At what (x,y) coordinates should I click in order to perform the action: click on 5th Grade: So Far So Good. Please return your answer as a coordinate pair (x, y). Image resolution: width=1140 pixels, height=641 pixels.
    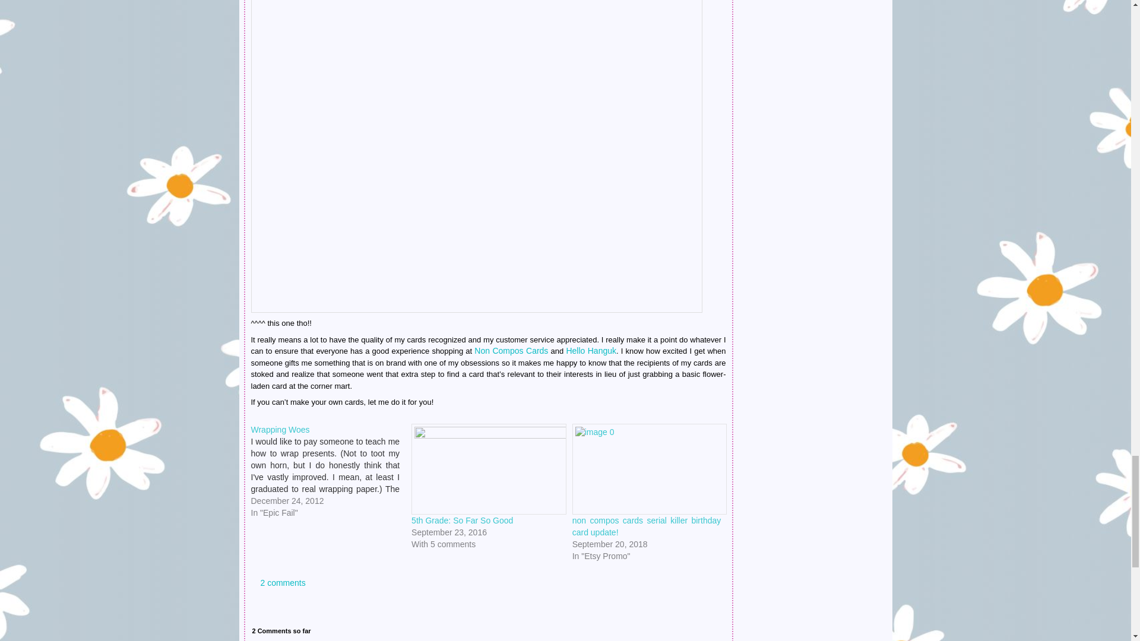
    Looking at the image, I should click on (462, 520).